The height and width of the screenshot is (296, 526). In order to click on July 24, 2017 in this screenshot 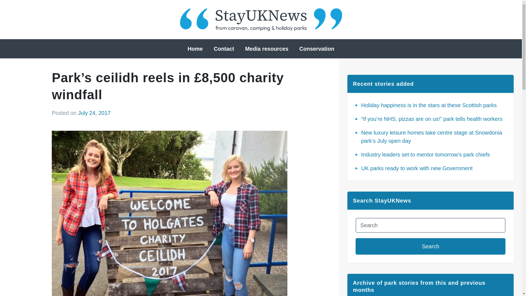, I will do `click(94, 113)`.